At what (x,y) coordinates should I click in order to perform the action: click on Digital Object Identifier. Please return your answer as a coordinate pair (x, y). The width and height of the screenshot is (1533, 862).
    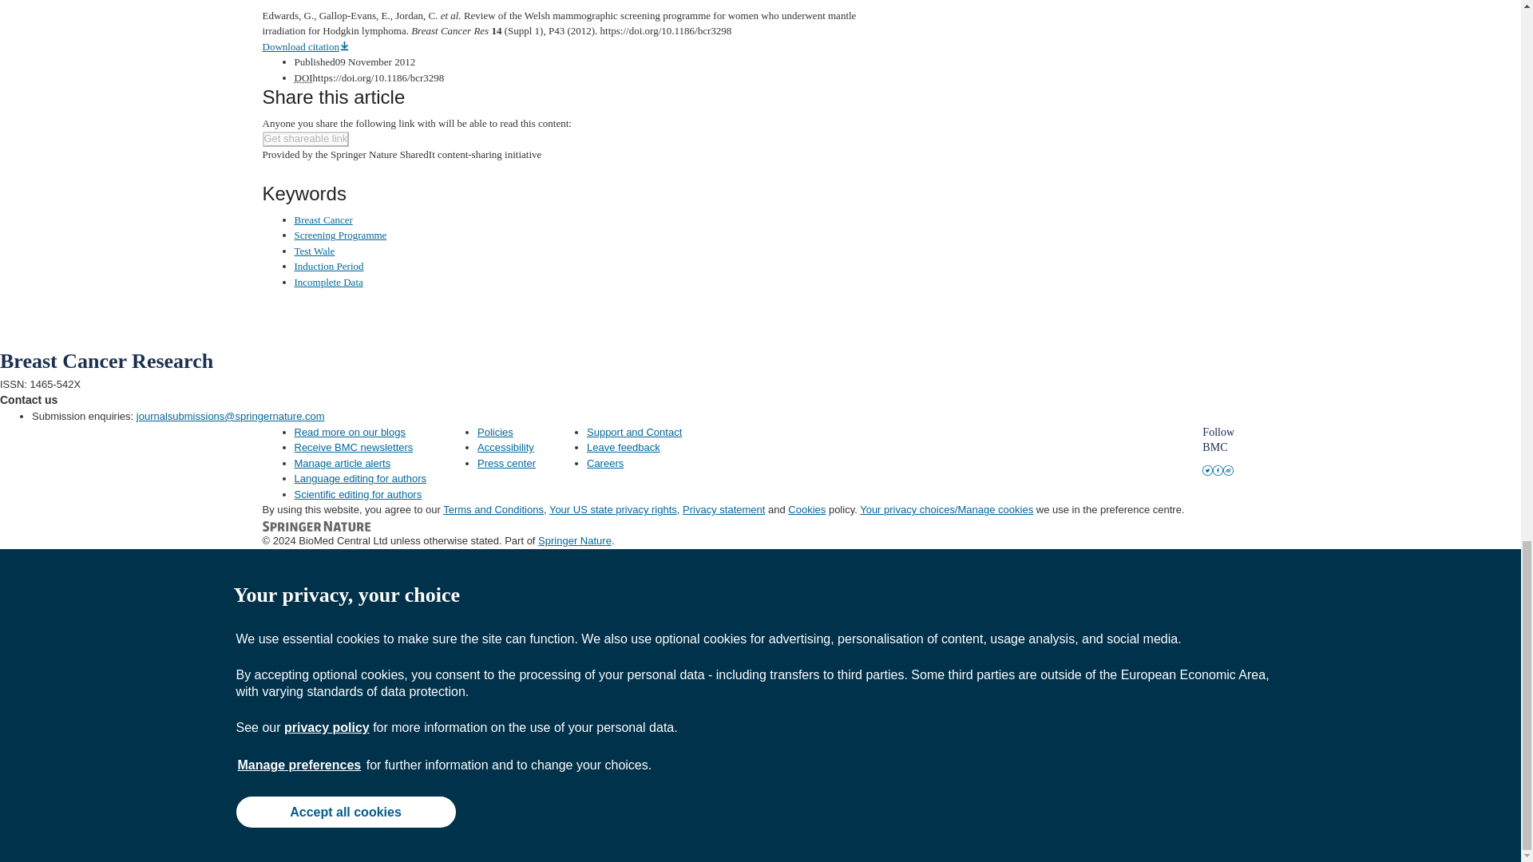
    Looking at the image, I should click on (303, 77).